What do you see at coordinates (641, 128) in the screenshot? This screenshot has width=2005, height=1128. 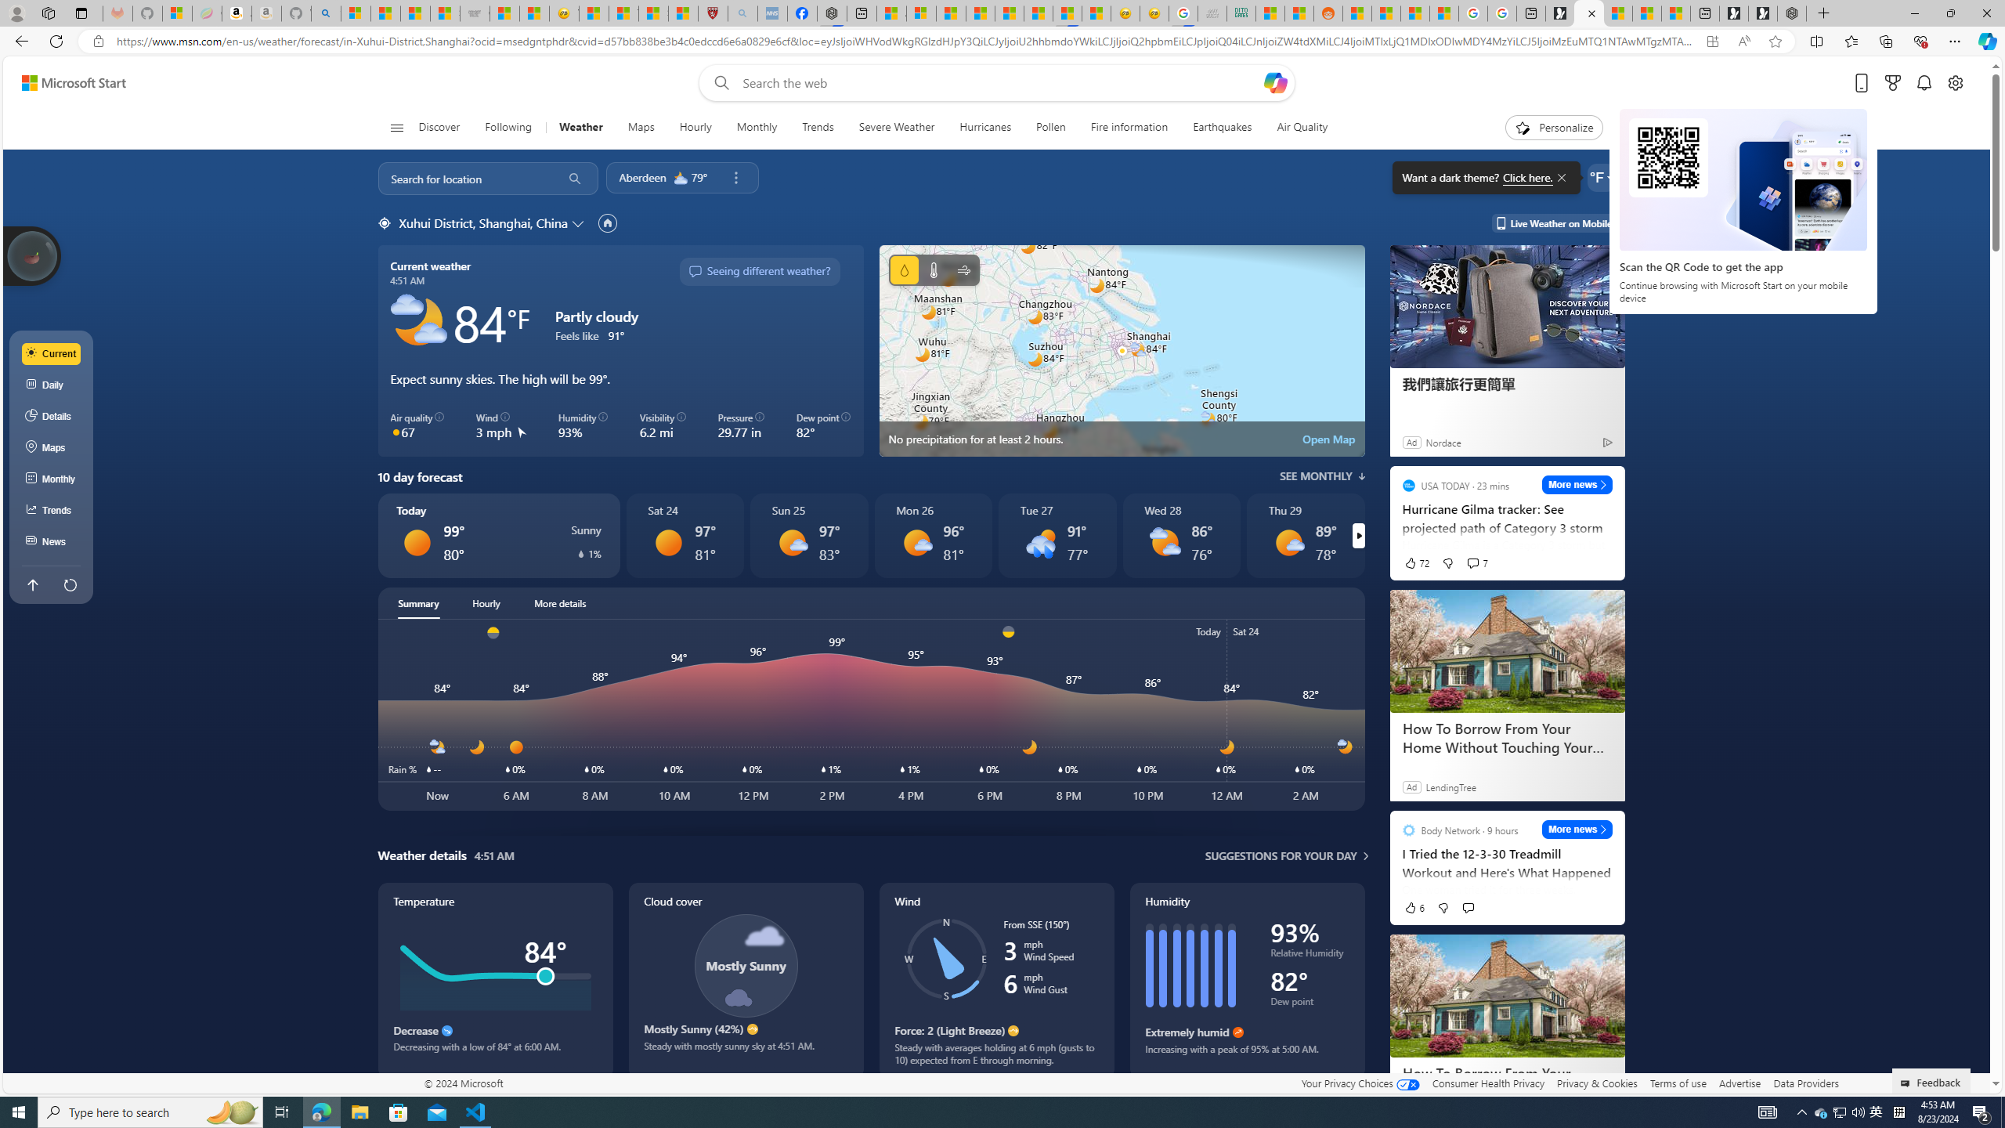 I see `Maps` at bounding box center [641, 128].